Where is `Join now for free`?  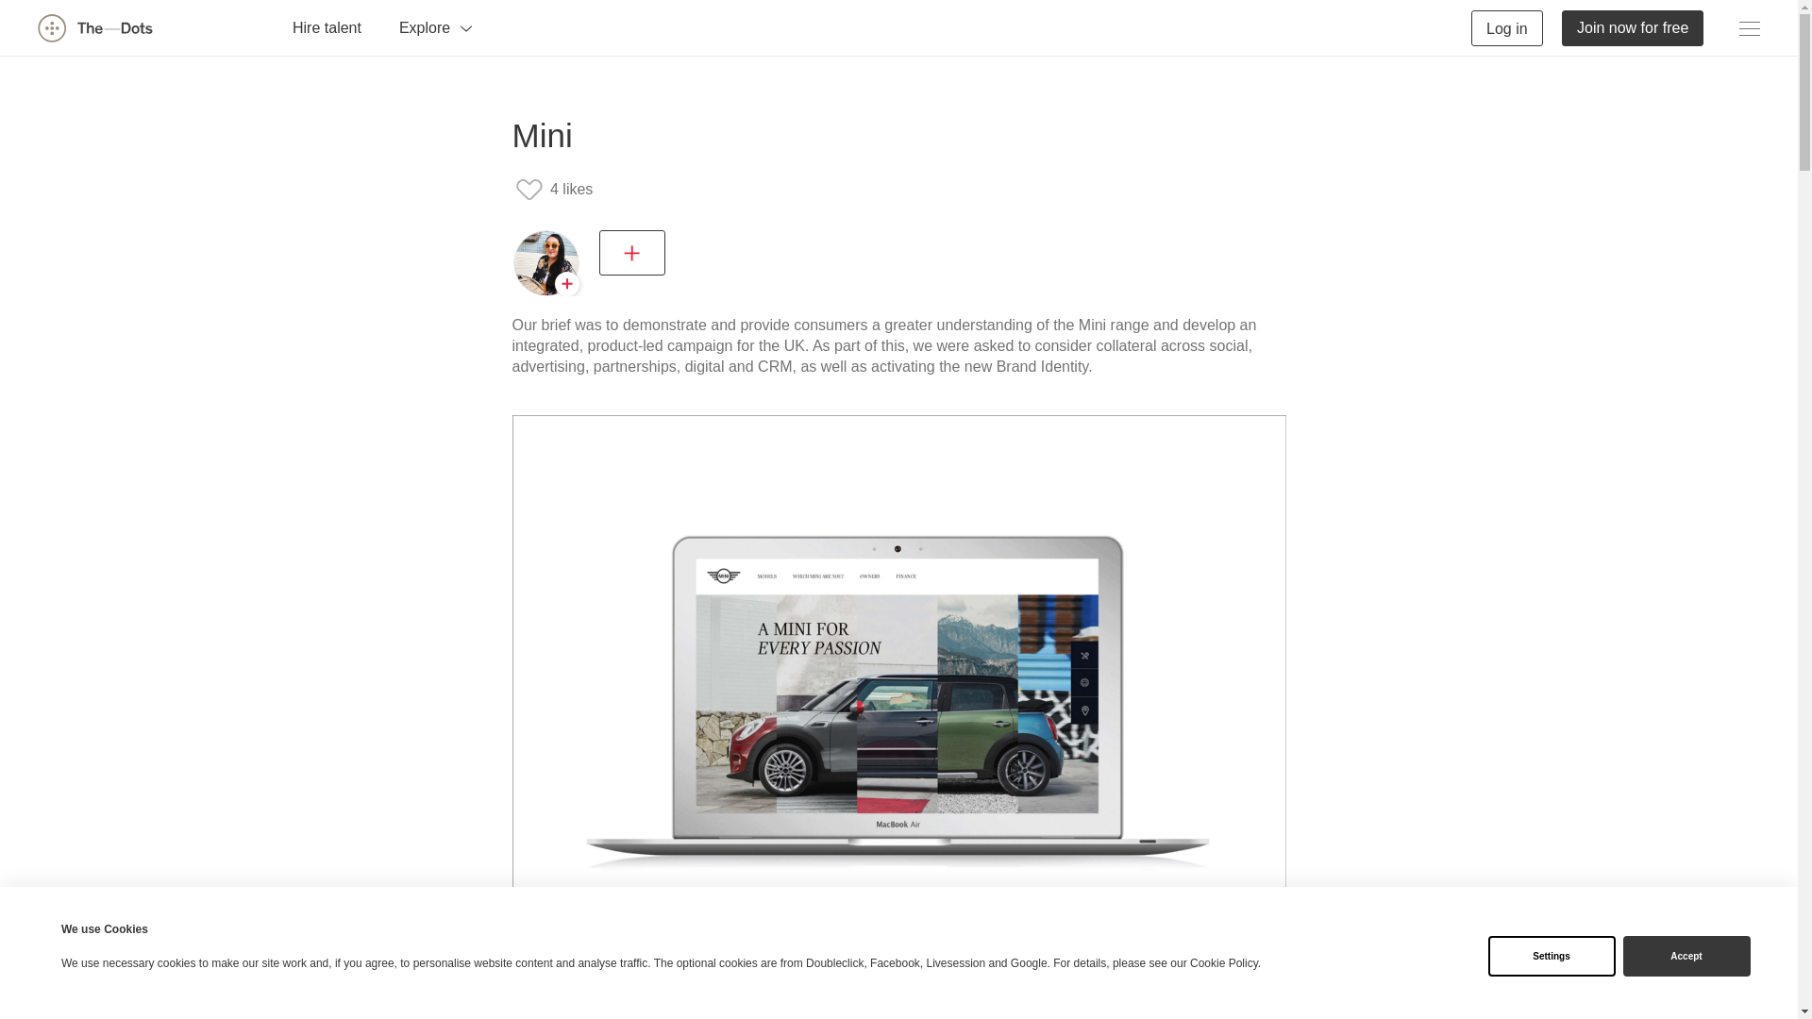
Join now for free is located at coordinates (1633, 26).